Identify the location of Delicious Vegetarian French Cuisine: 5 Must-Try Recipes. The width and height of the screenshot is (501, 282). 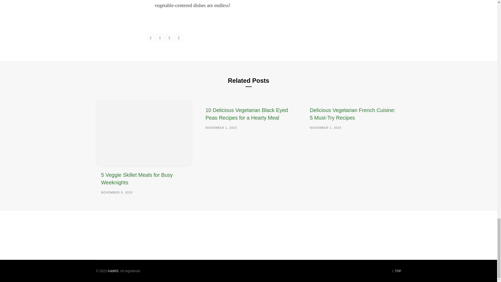
(352, 114).